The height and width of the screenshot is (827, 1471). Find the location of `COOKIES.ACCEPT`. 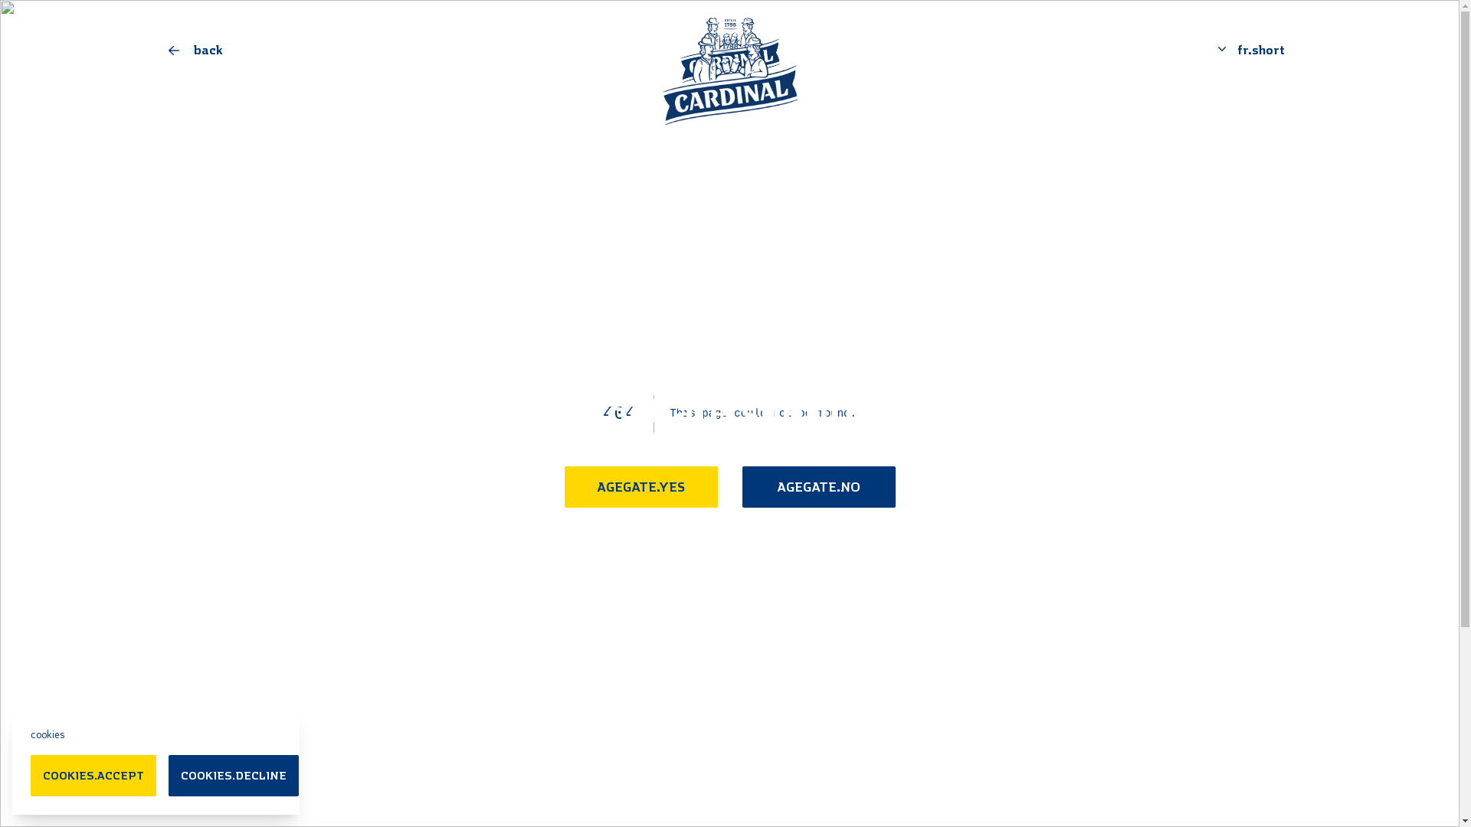

COOKIES.ACCEPT is located at coordinates (93, 776).